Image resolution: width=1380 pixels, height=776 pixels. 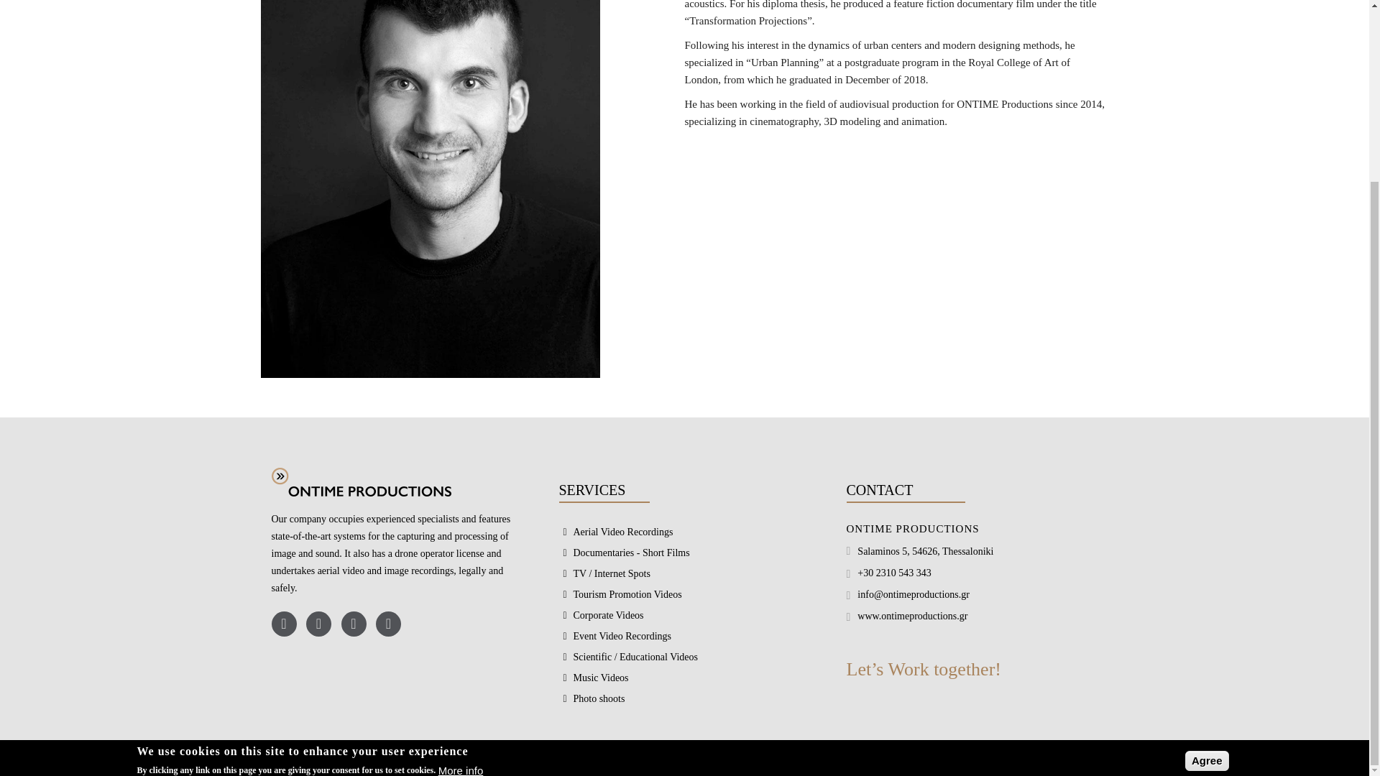 I want to click on Music Videos, so click(x=594, y=678).